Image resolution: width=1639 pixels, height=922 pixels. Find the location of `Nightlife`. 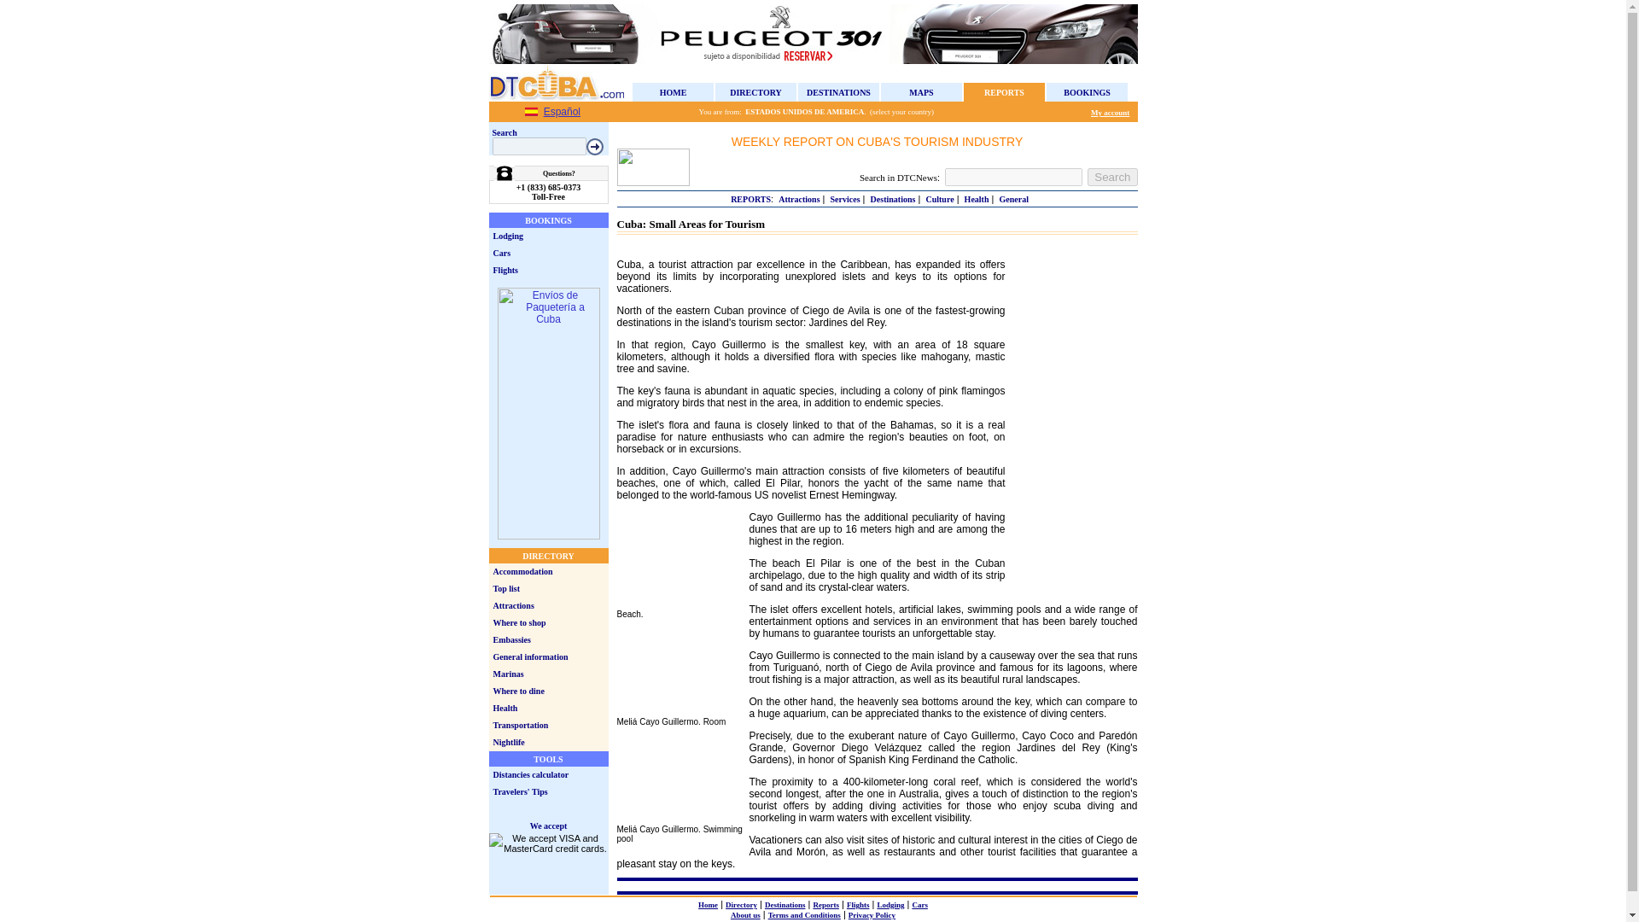

Nightlife is located at coordinates (509, 742).